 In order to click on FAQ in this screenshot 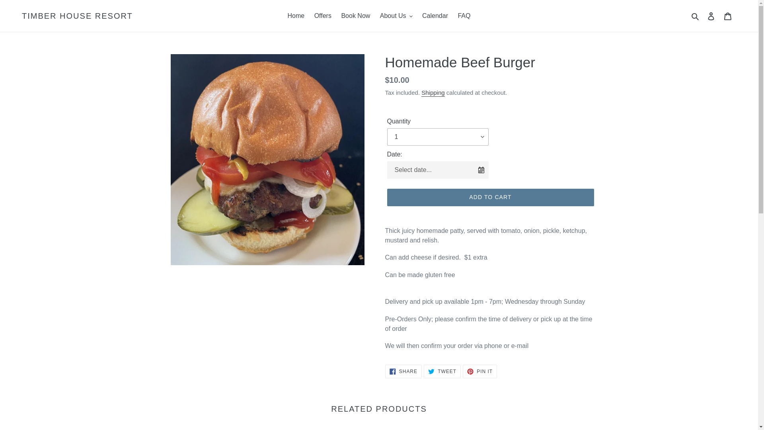, I will do `click(464, 16)`.